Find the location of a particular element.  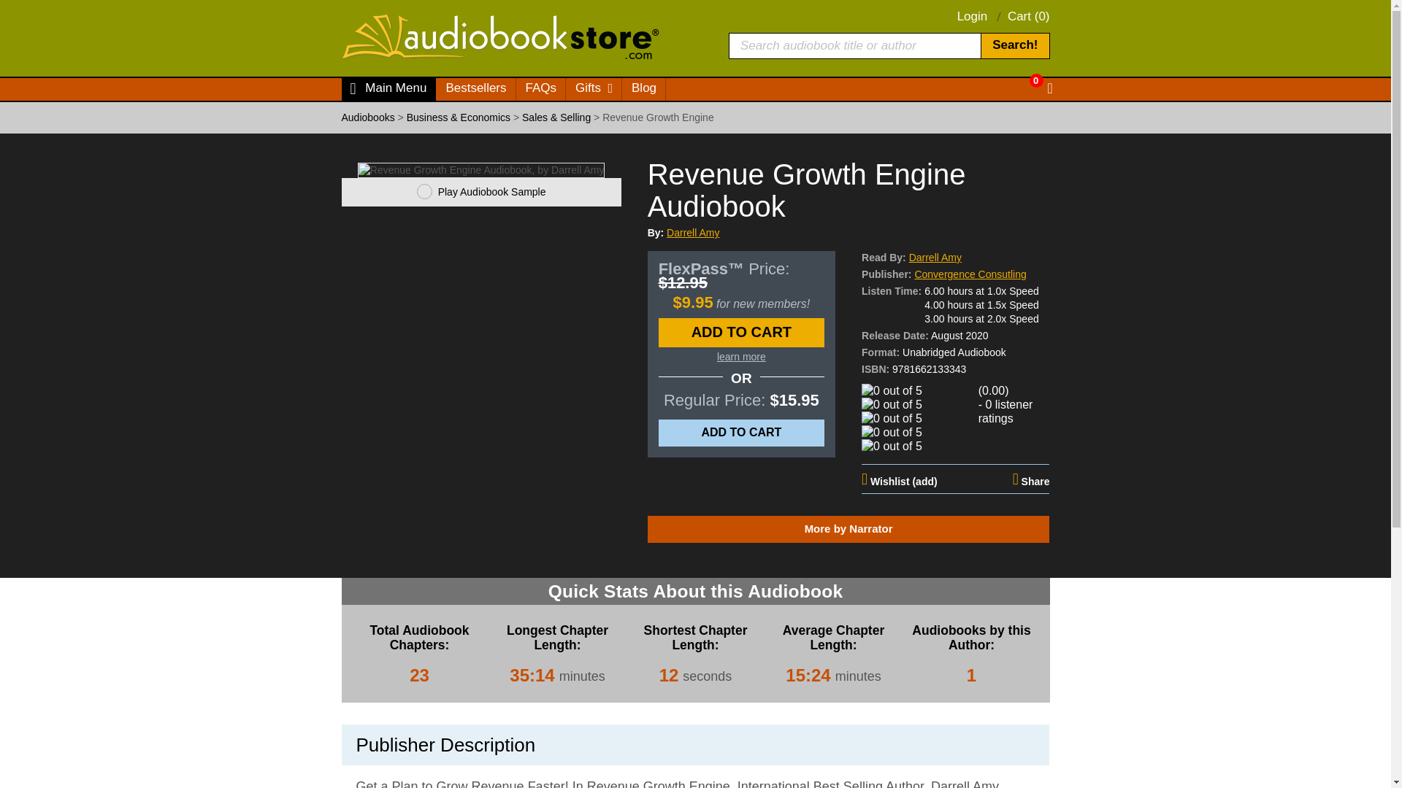

Shopping cart is located at coordinates (1027, 80).